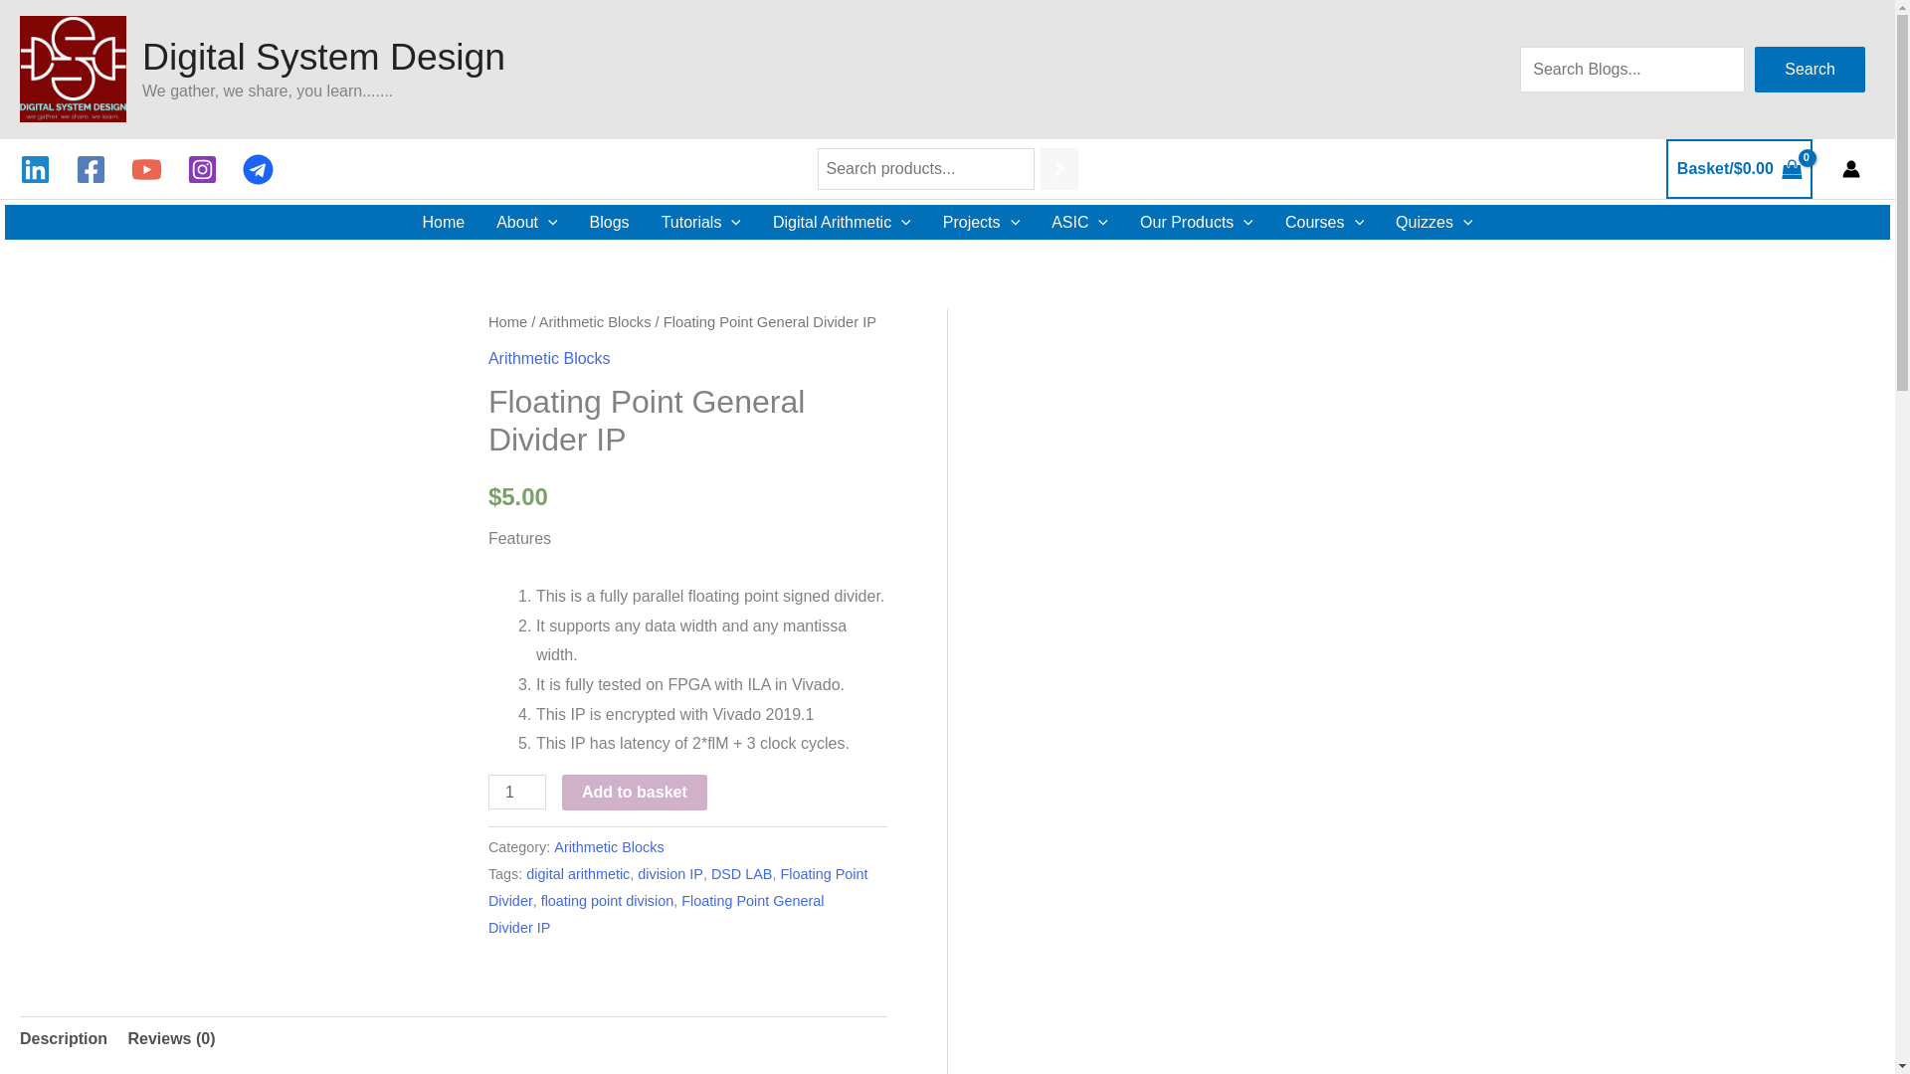  Describe the element at coordinates (527, 222) in the screenshot. I see `About` at that location.